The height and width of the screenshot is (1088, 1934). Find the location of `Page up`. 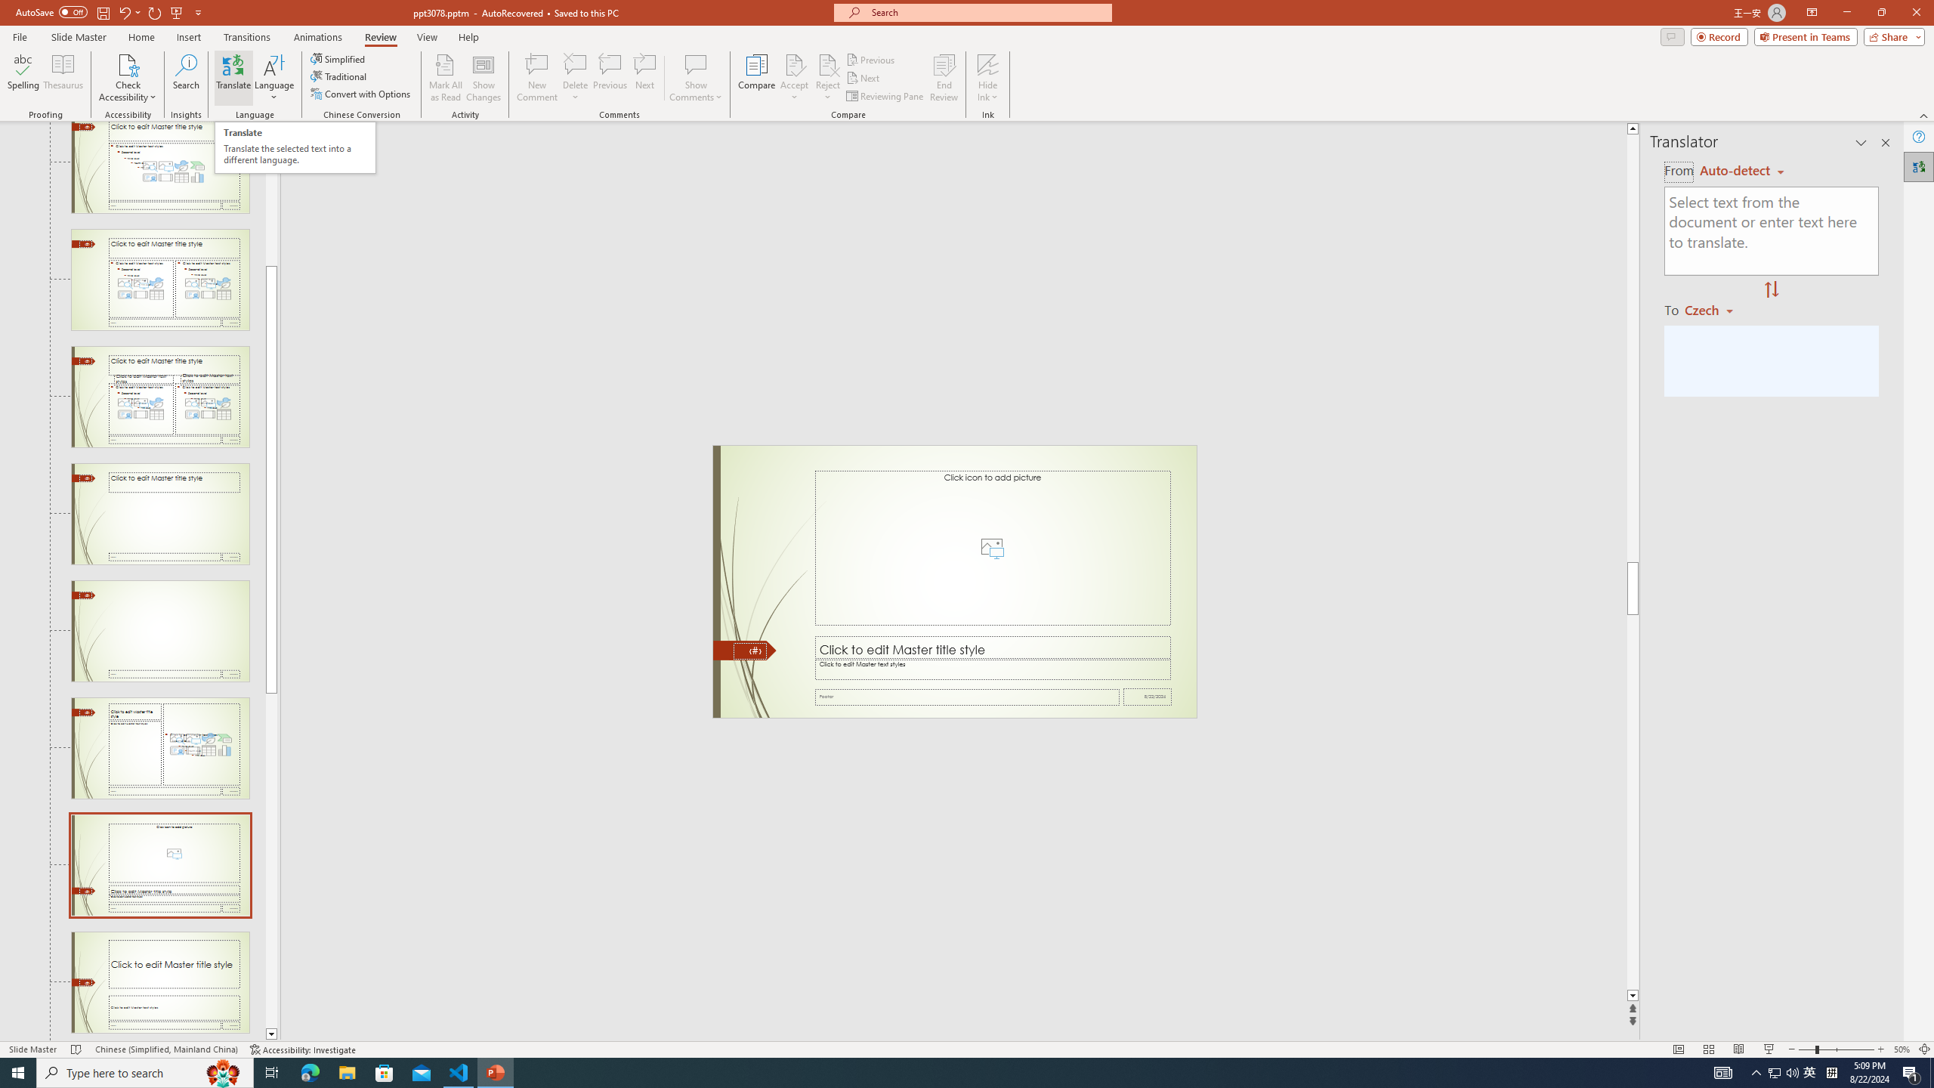

Page up is located at coordinates (271, 199).